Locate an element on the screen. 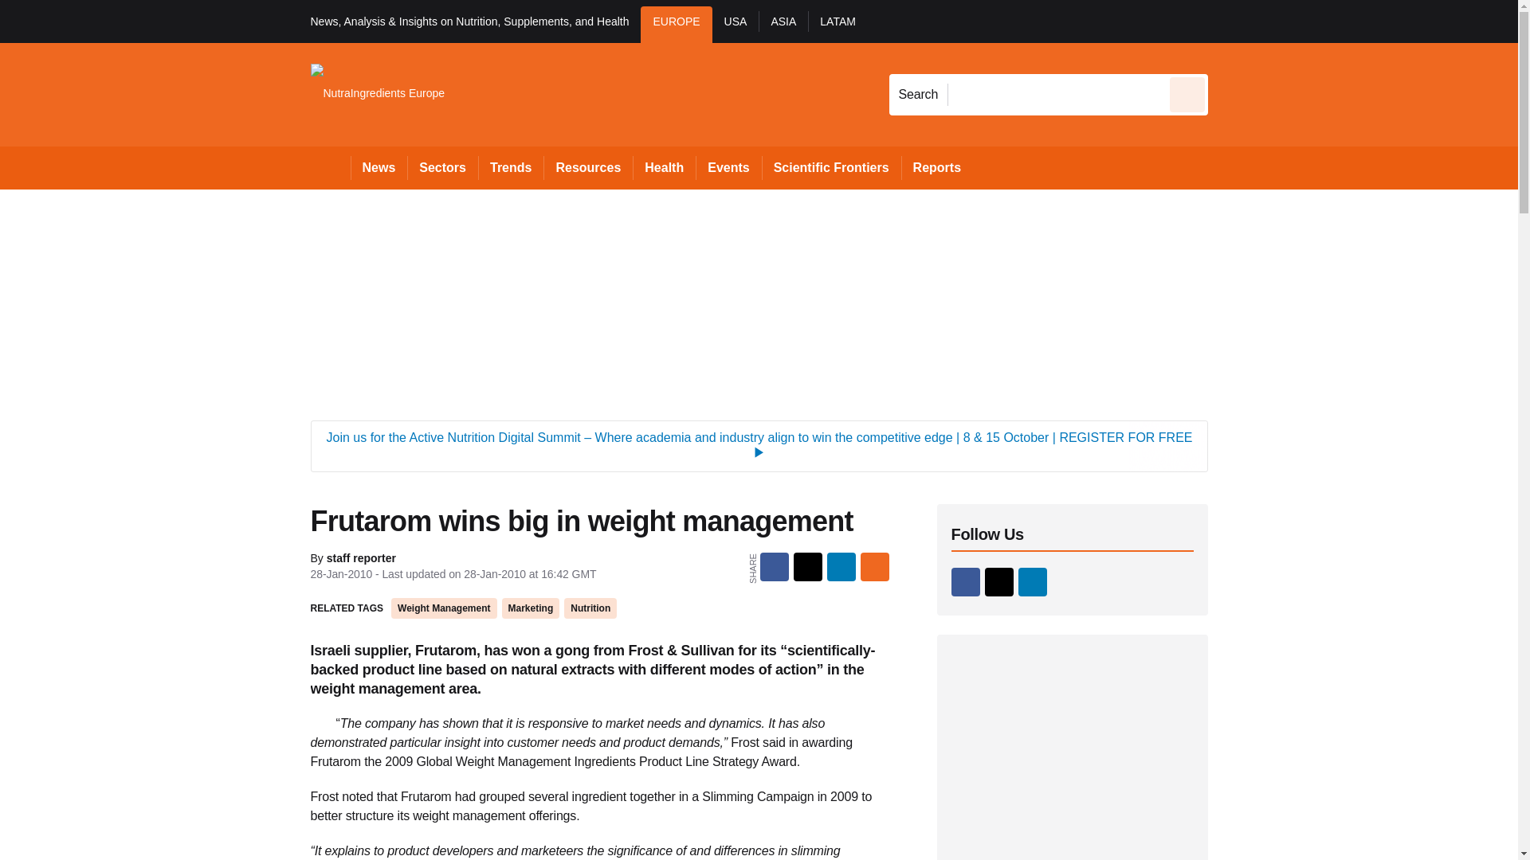  My account is located at coordinates (1321, 21).